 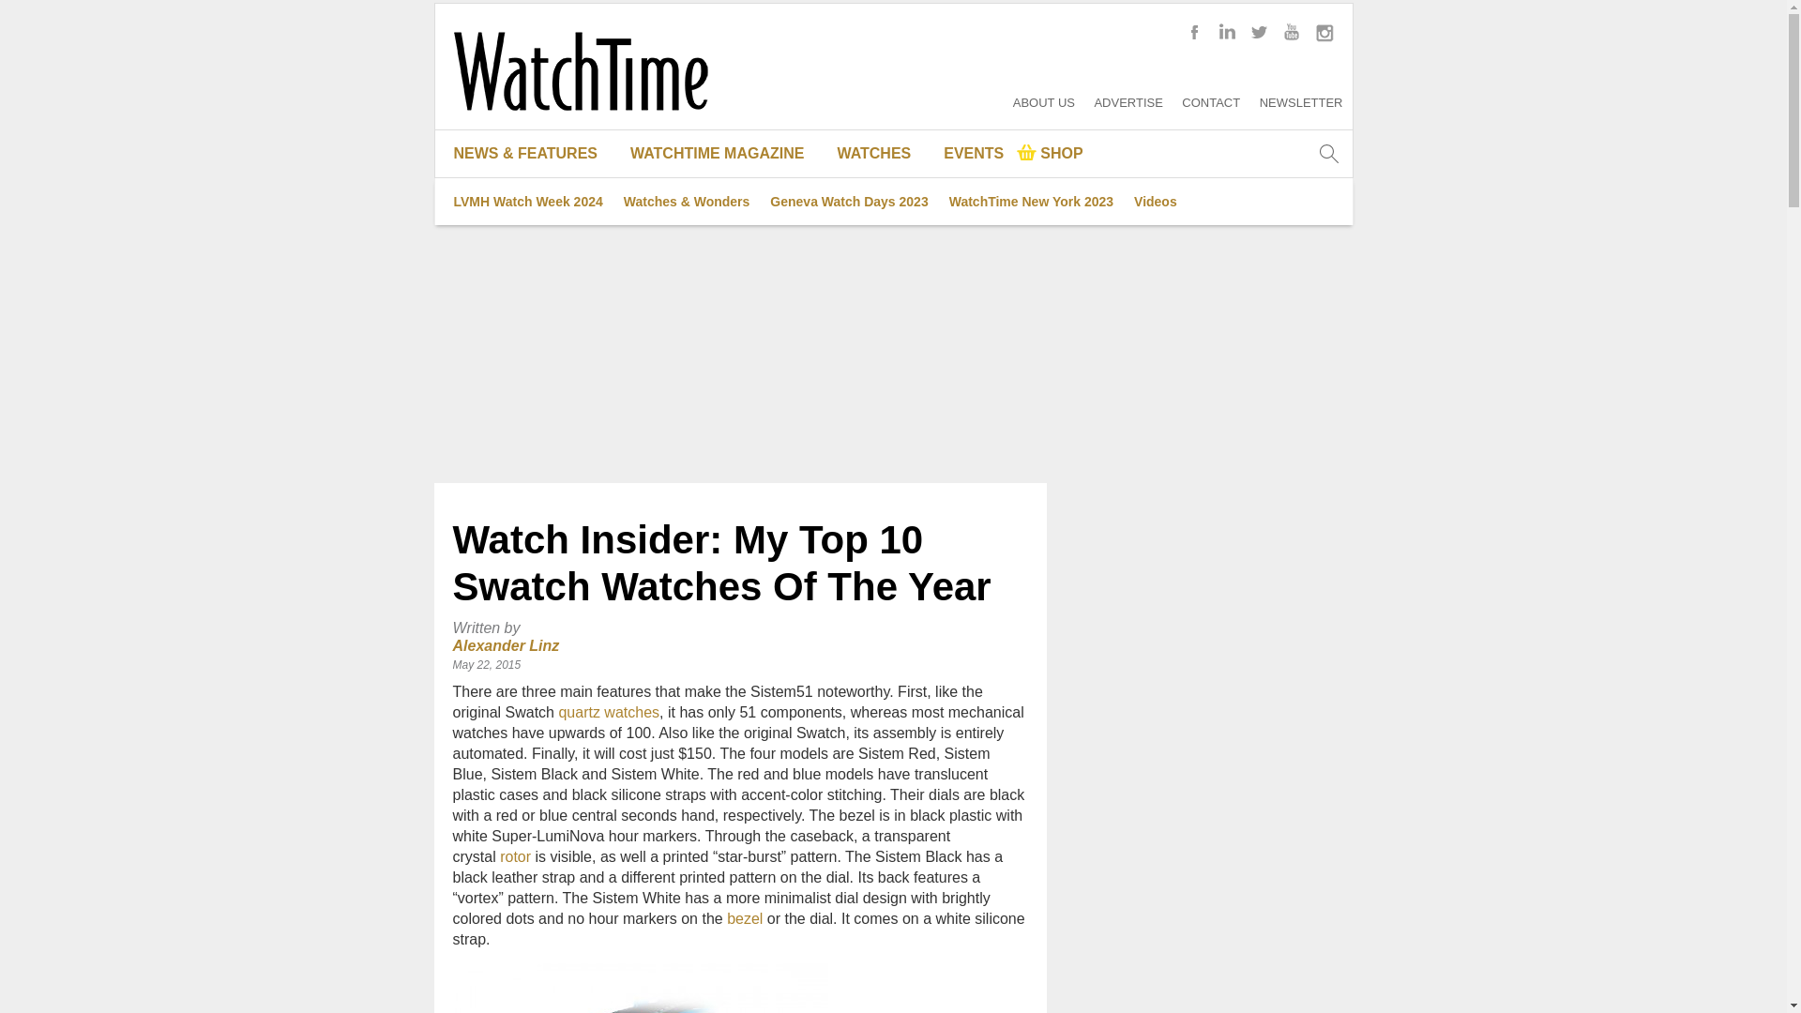 What do you see at coordinates (533, 201) in the screenshot?
I see `WATCH BLOG` at bounding box center [533, 201].